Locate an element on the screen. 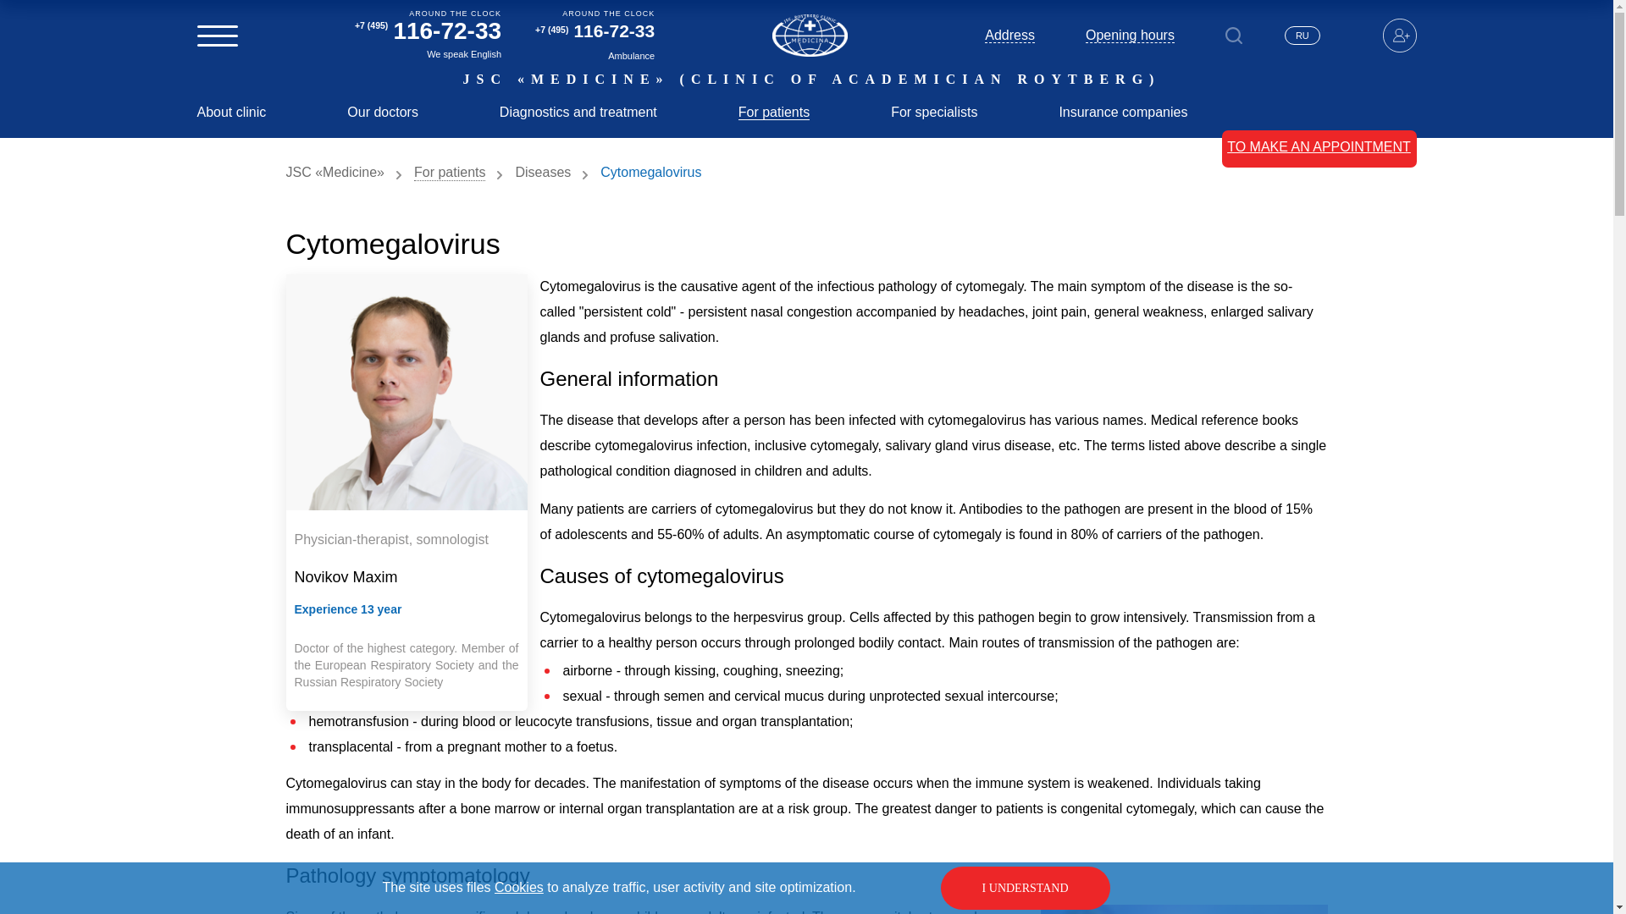 This screenshot has height=914, width=1626. Insurance companies is located at coordinates (1122, 112).